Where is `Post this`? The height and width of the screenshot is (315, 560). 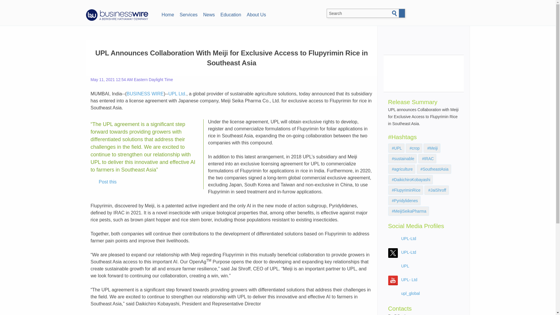 Post this is located at coordinates (104, 182).